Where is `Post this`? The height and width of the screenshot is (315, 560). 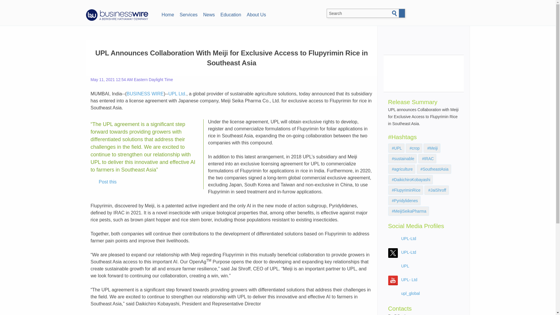 Post this is located at coordinates (104, 182).